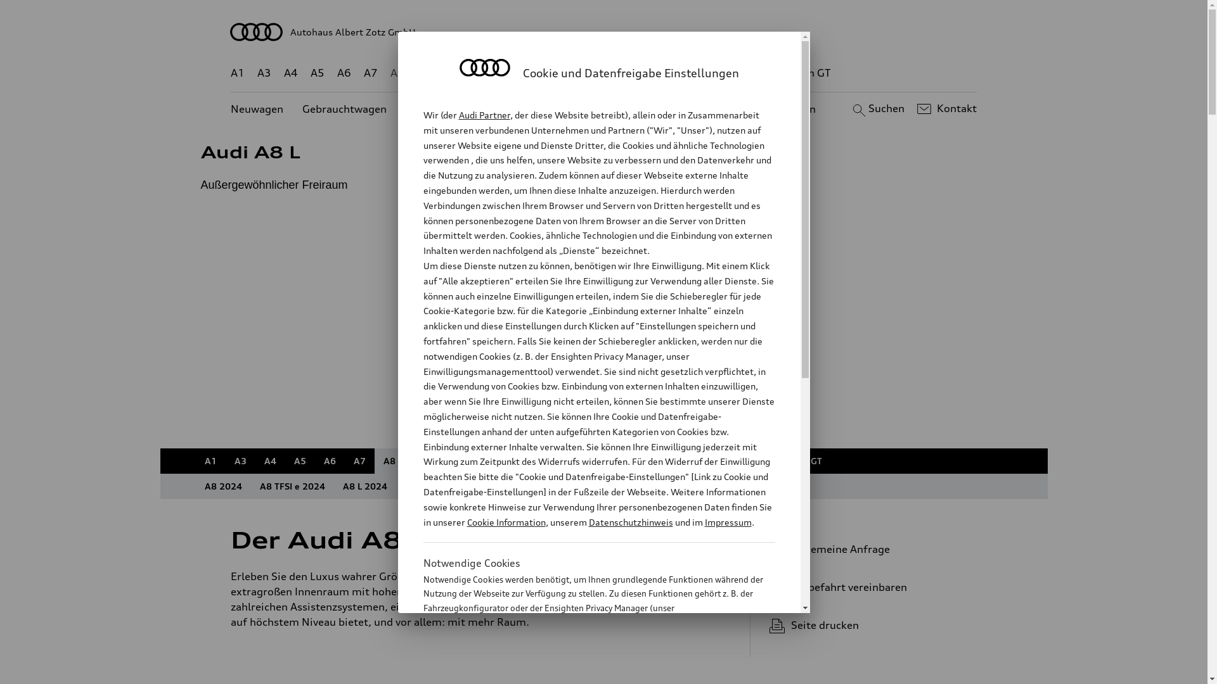 The height and width of the screenshot is (684, 1217). What do you see at coordinates (877, 109) in the screenshot?
I see `Suchen` at bounding box center [877, 109].